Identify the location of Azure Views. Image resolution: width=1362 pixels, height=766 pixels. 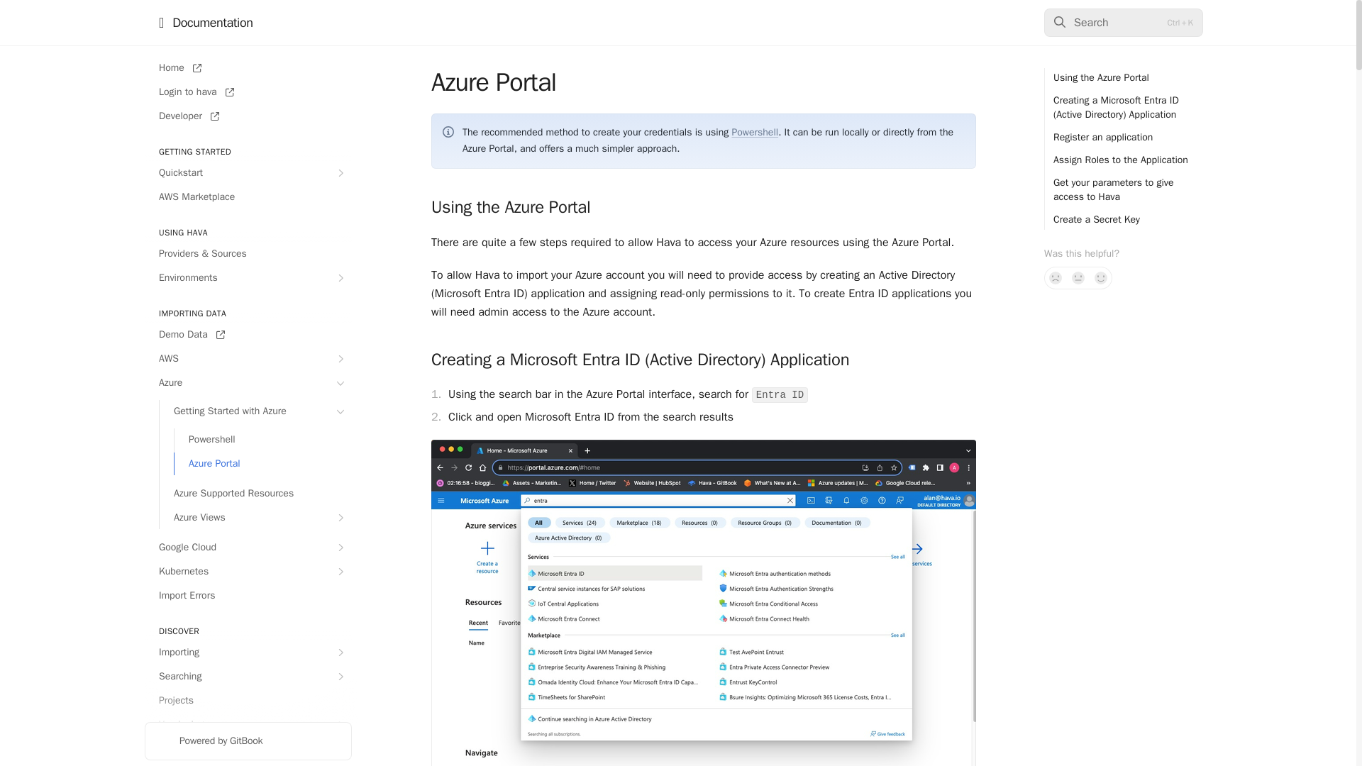
(255, 518).